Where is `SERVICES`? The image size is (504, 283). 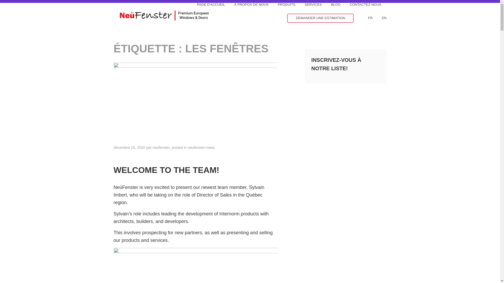 SERVICES is located at coordinates (309, 5).